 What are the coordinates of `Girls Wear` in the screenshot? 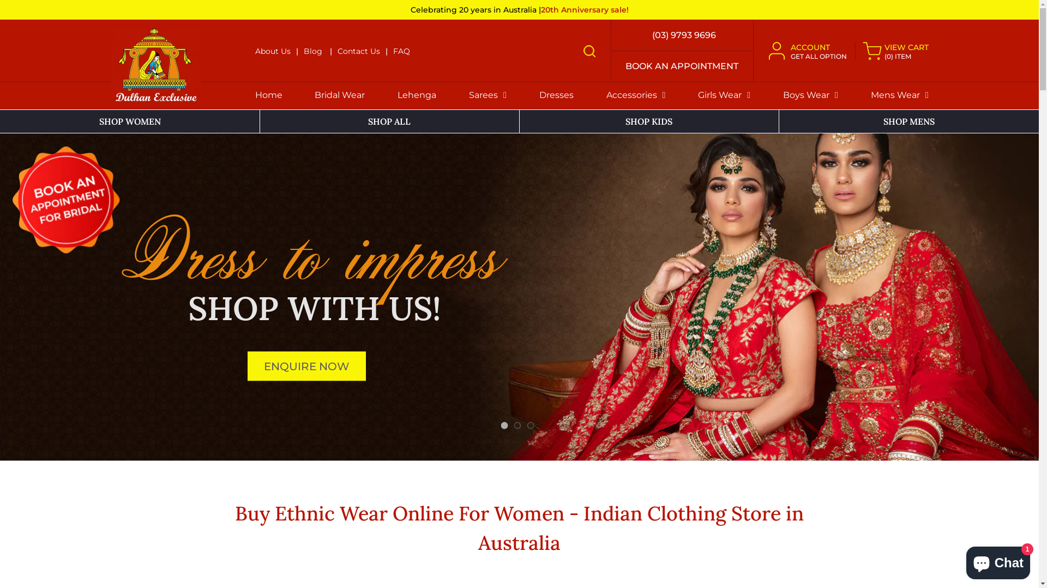 It's located at (724, 95).